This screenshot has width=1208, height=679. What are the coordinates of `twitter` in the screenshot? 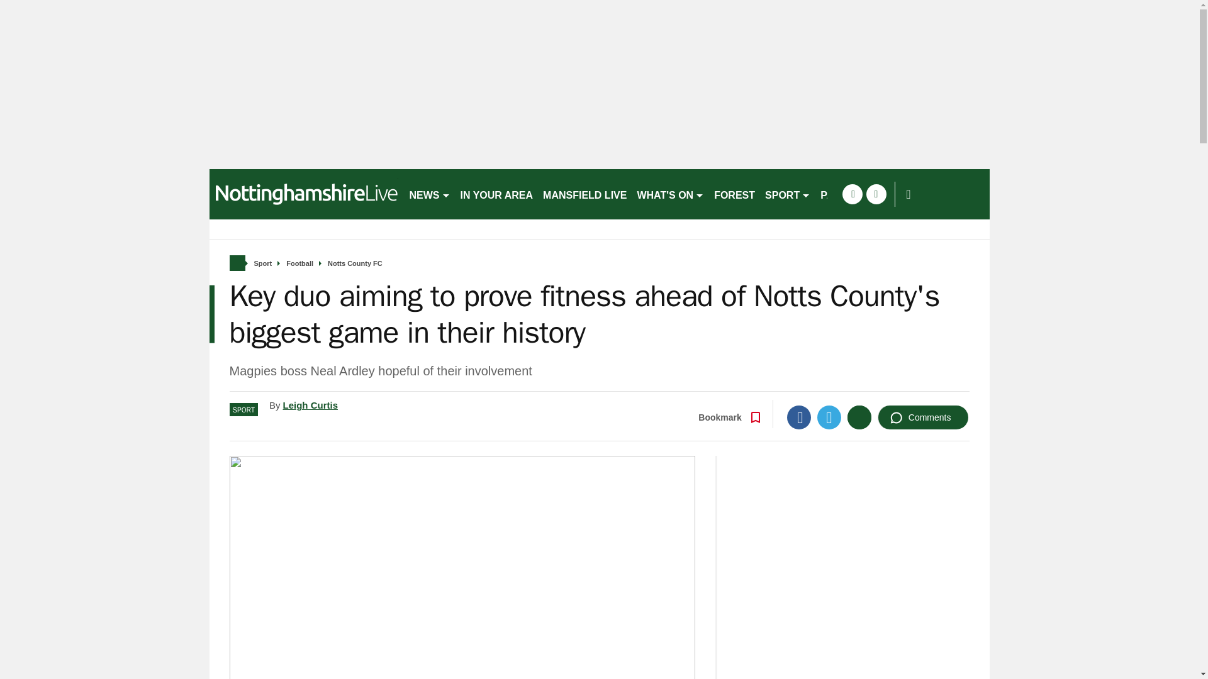 It's located at (876, 194).